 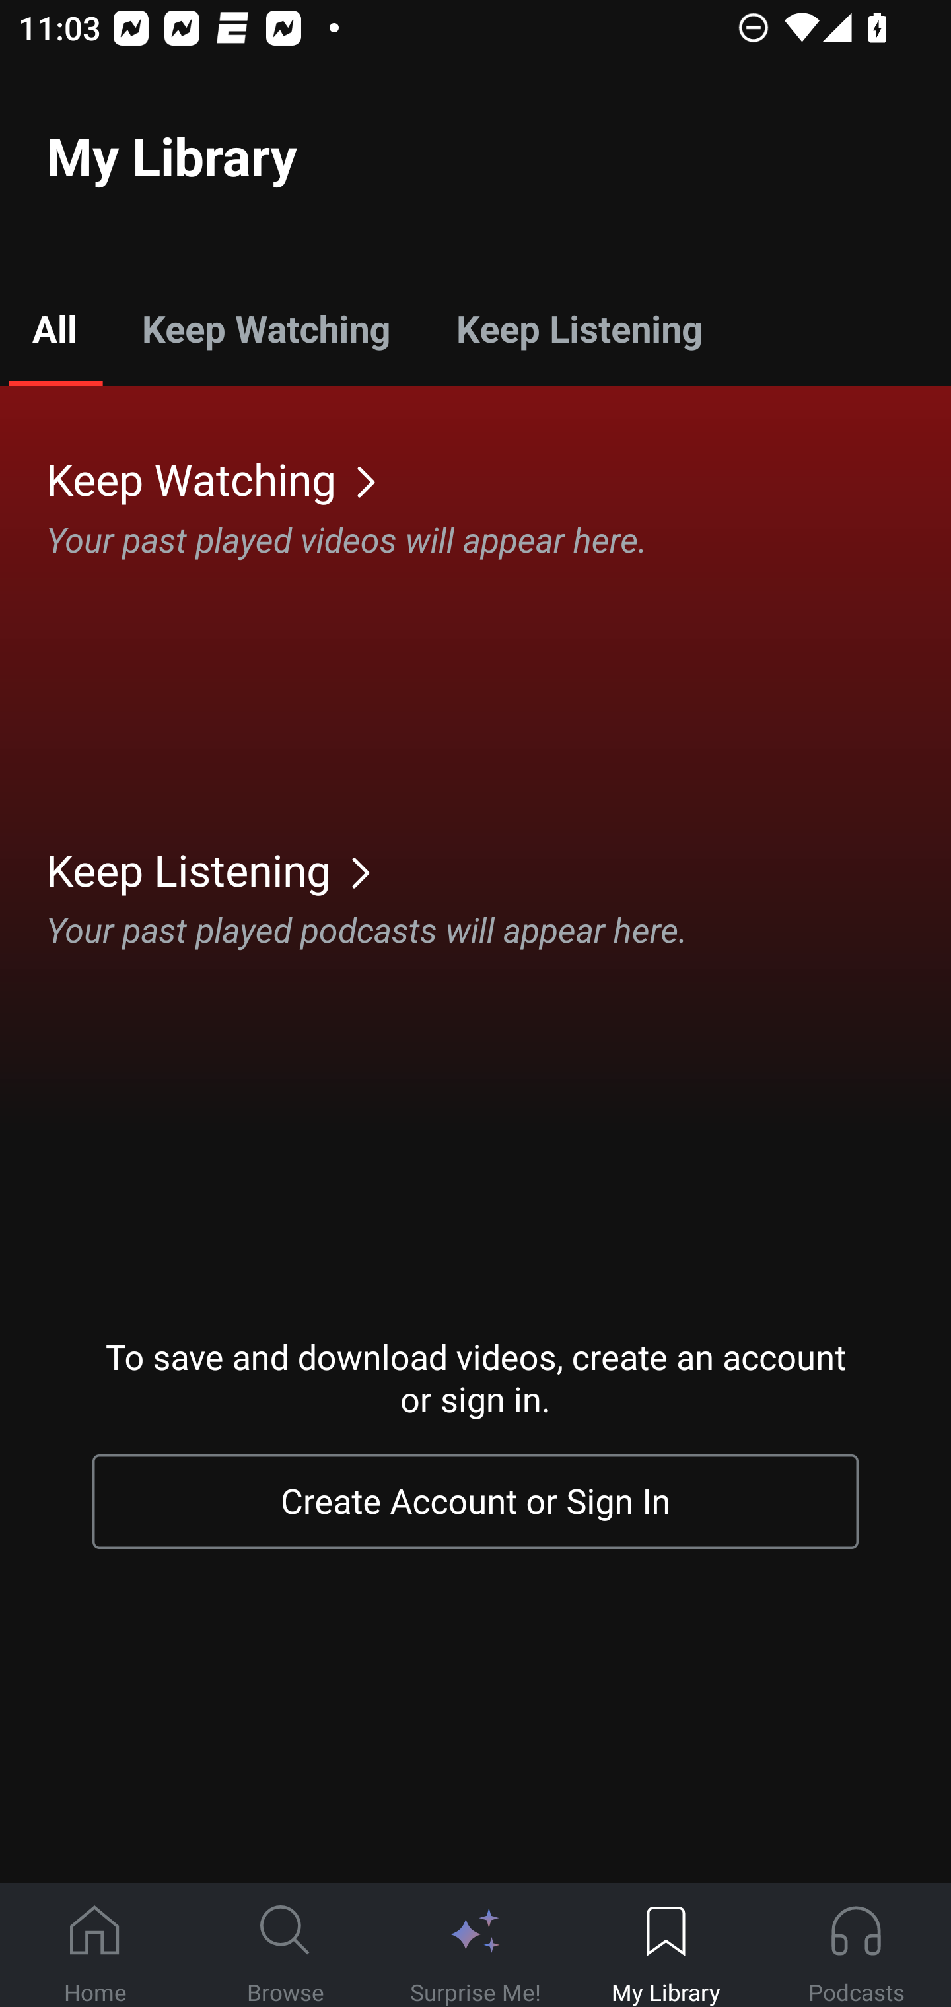 What do you see at coordinates (475, 1502) in the screenshot?
I see `Create Account or Sign In` at bounding box center [475, 1502].